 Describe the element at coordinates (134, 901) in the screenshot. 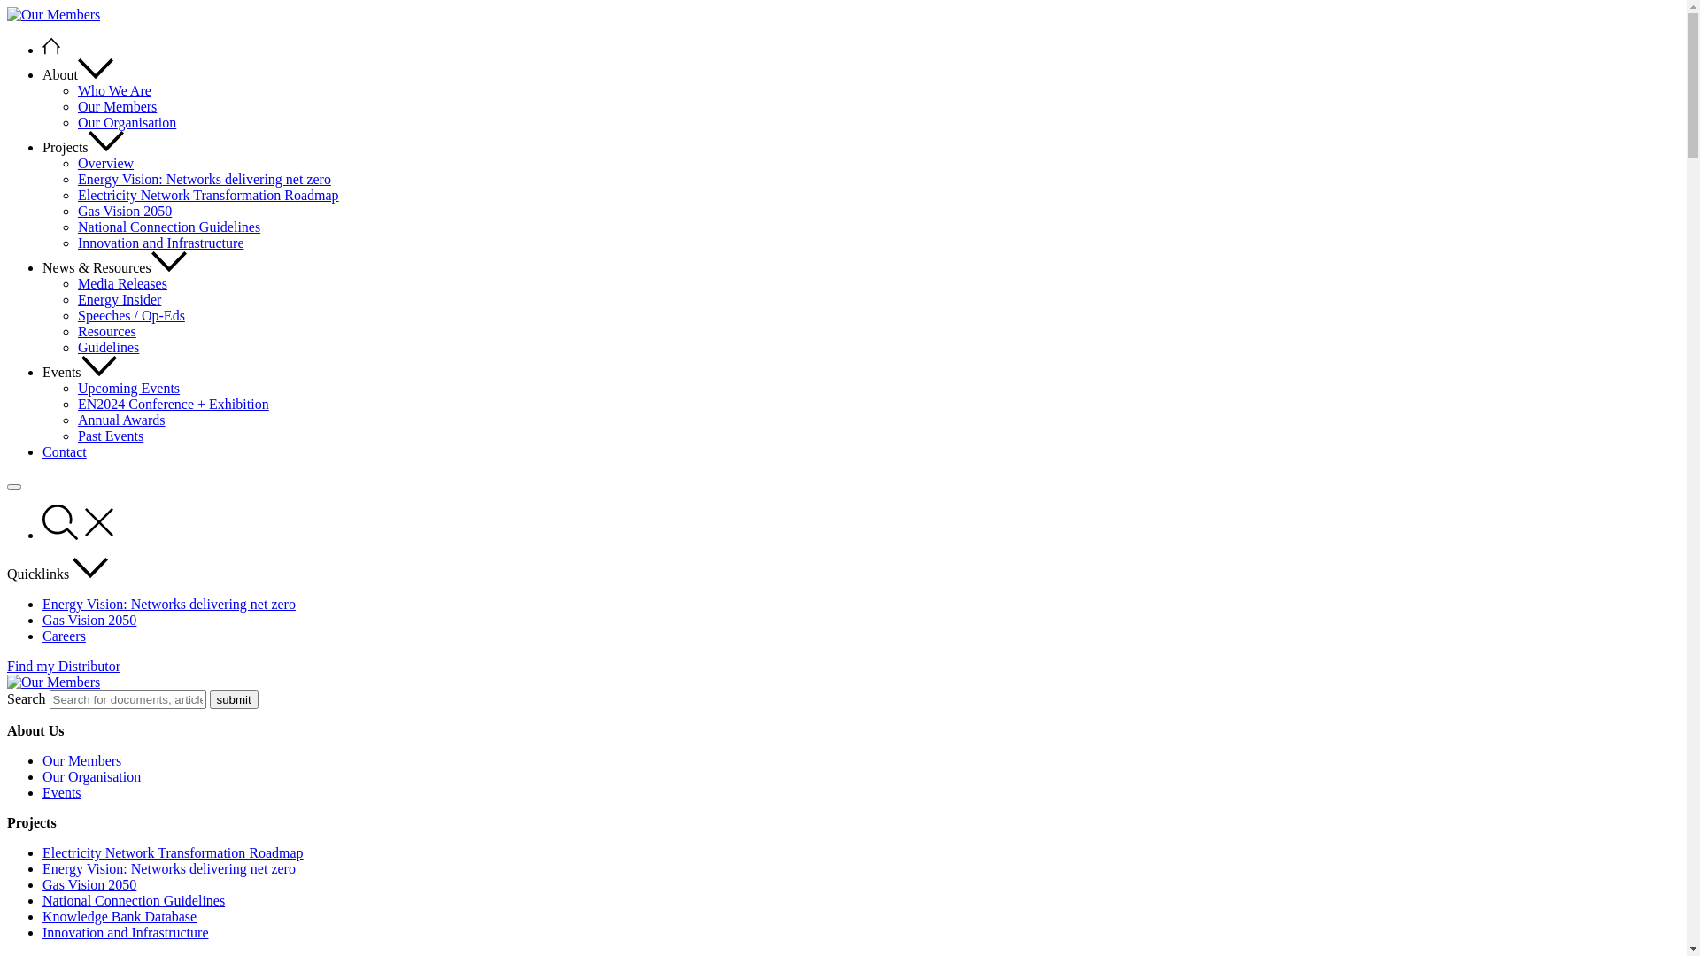

I see `National Connection Guidelines` at that location.